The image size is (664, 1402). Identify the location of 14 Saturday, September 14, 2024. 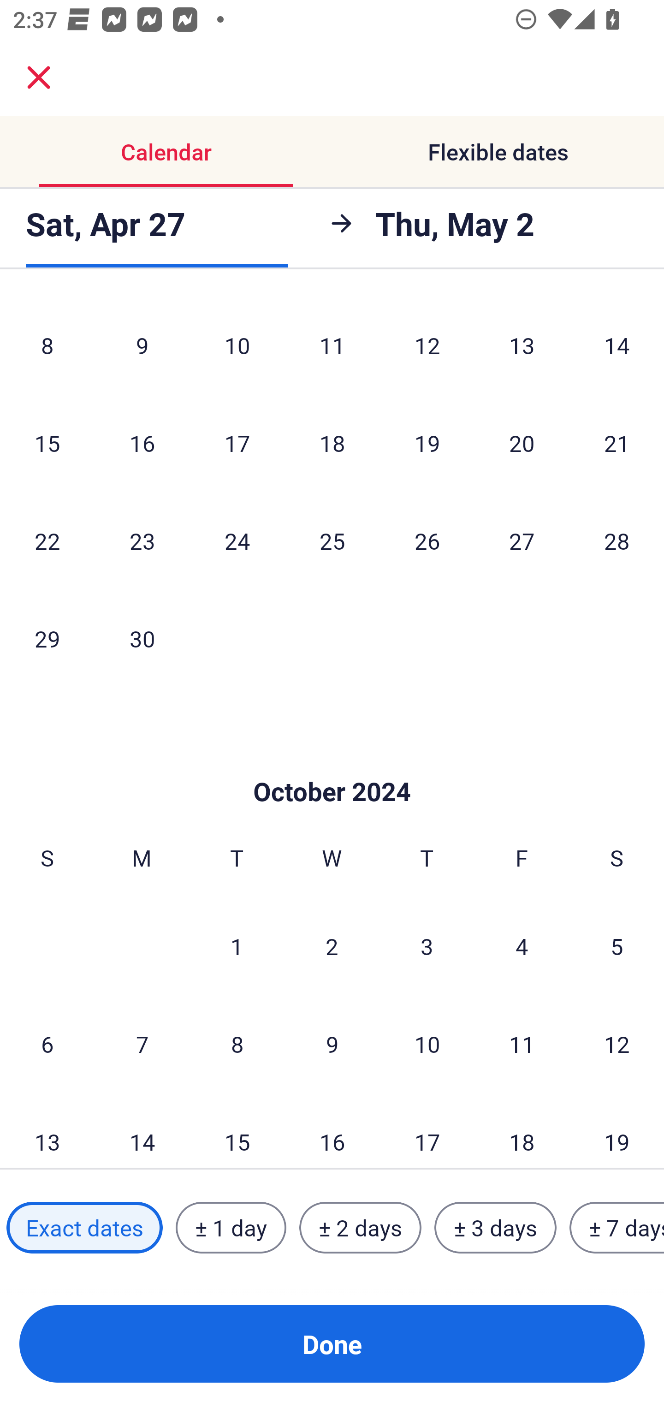
(617, 345).